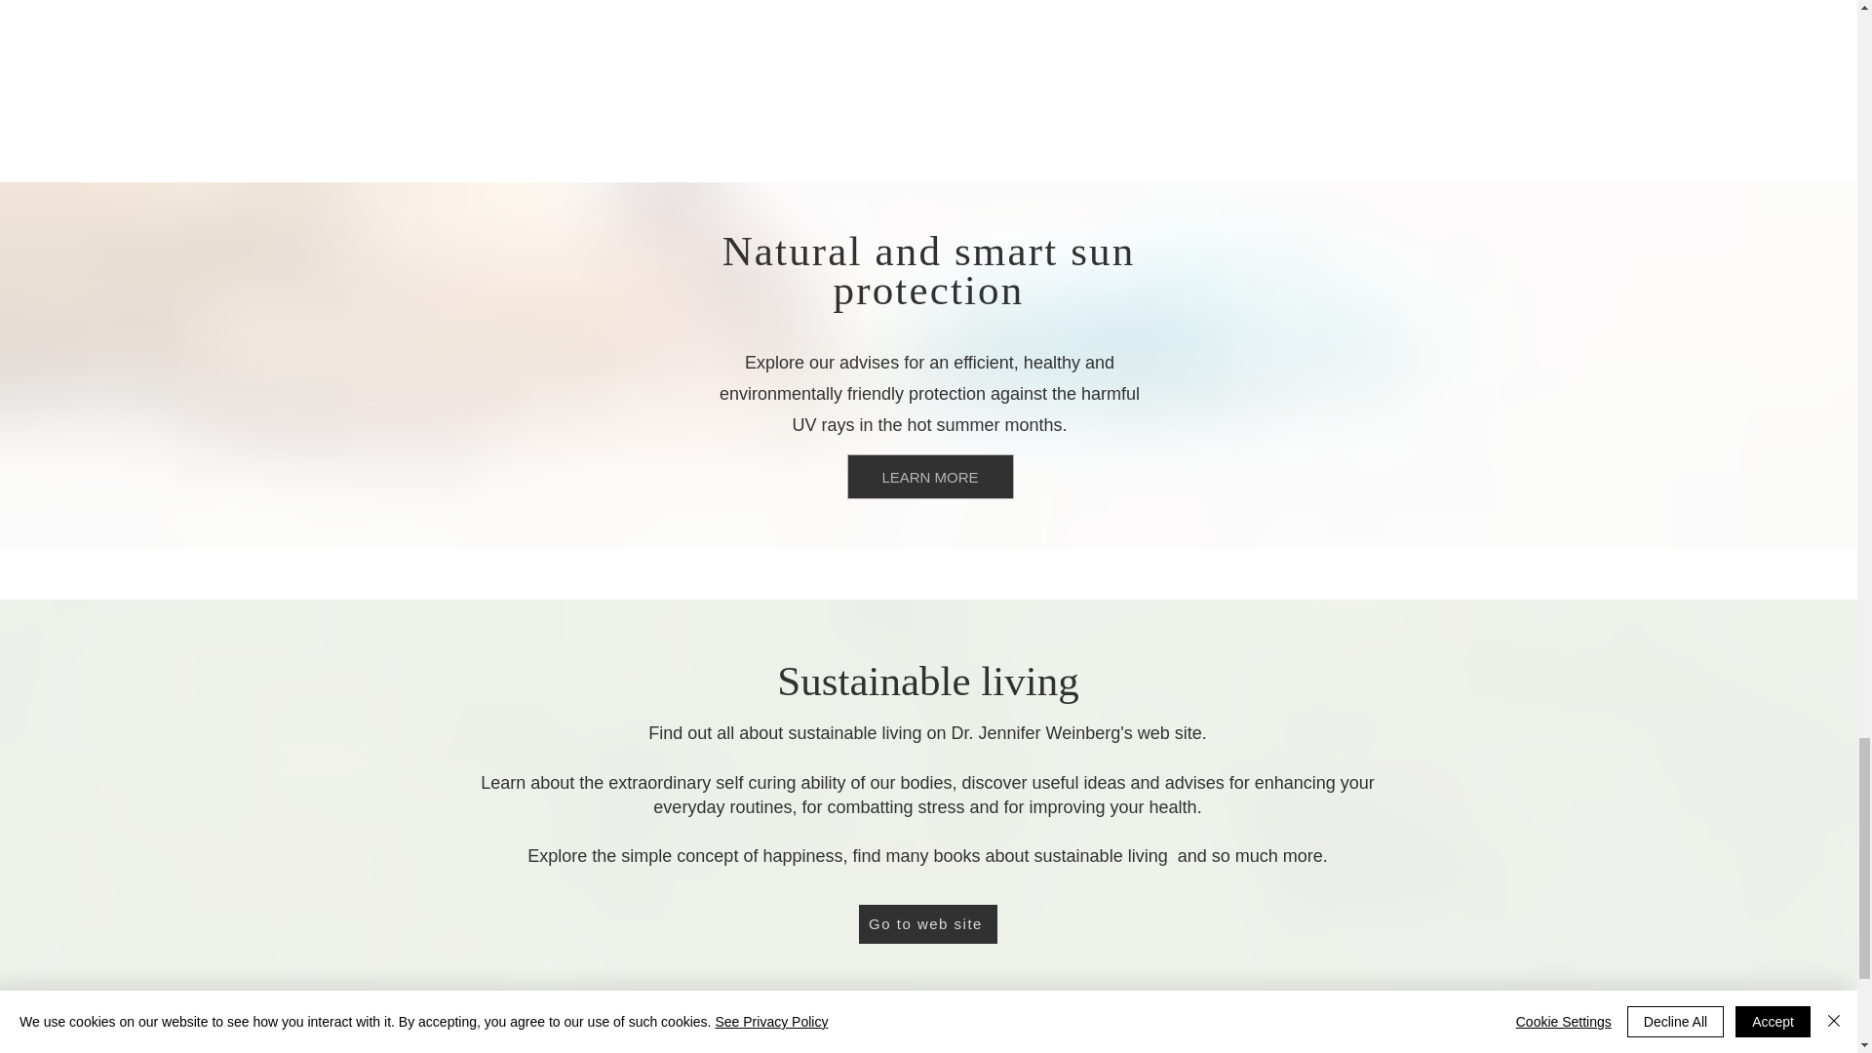  Describe the element at coordinates (798, 1035) in the screenshot. I see `Terms Of Use` at that location.